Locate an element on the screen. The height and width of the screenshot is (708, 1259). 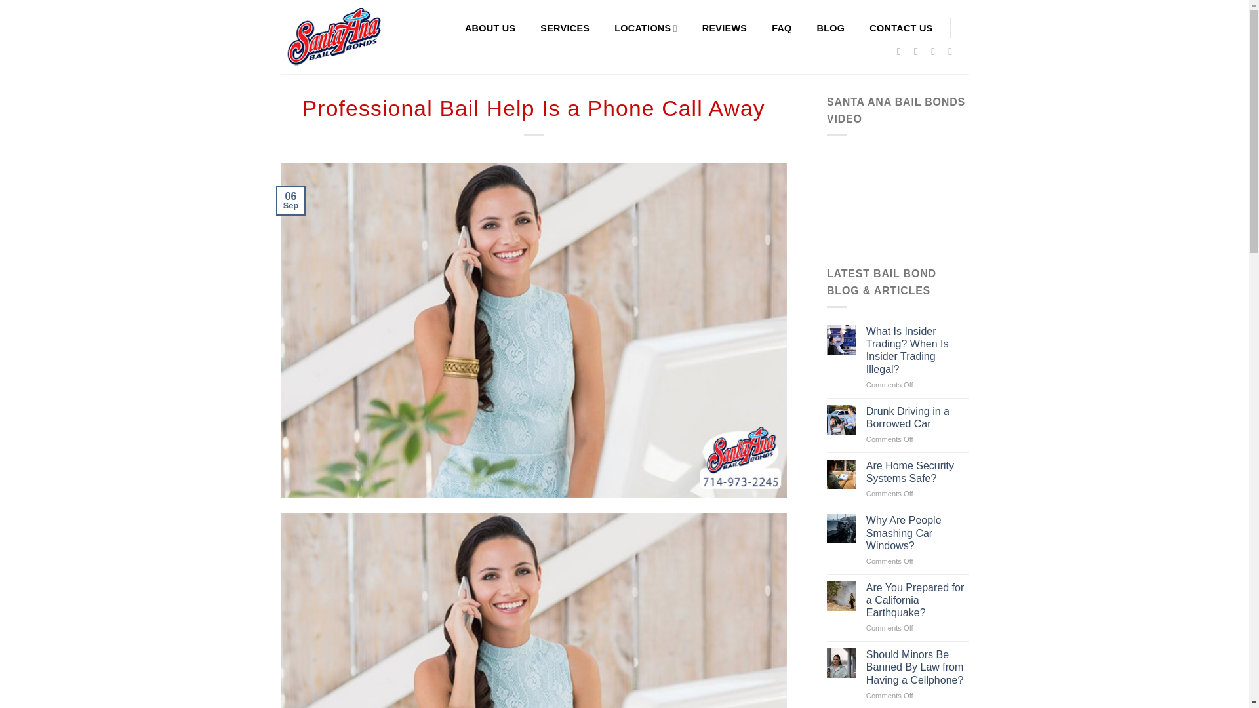
SERVICES is located at coordinates (564, 28).